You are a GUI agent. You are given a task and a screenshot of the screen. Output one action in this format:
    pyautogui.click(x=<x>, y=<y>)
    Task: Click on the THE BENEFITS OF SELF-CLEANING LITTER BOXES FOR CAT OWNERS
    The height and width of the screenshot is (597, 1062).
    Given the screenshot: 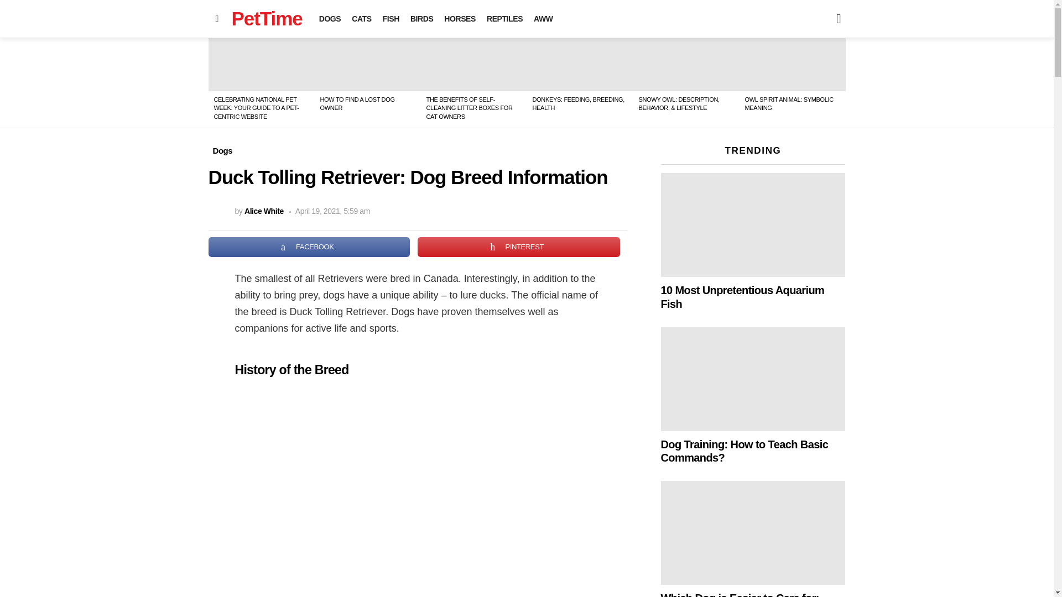 What is the action you would take?
    pyautogui.click(x=468, y=108)
    